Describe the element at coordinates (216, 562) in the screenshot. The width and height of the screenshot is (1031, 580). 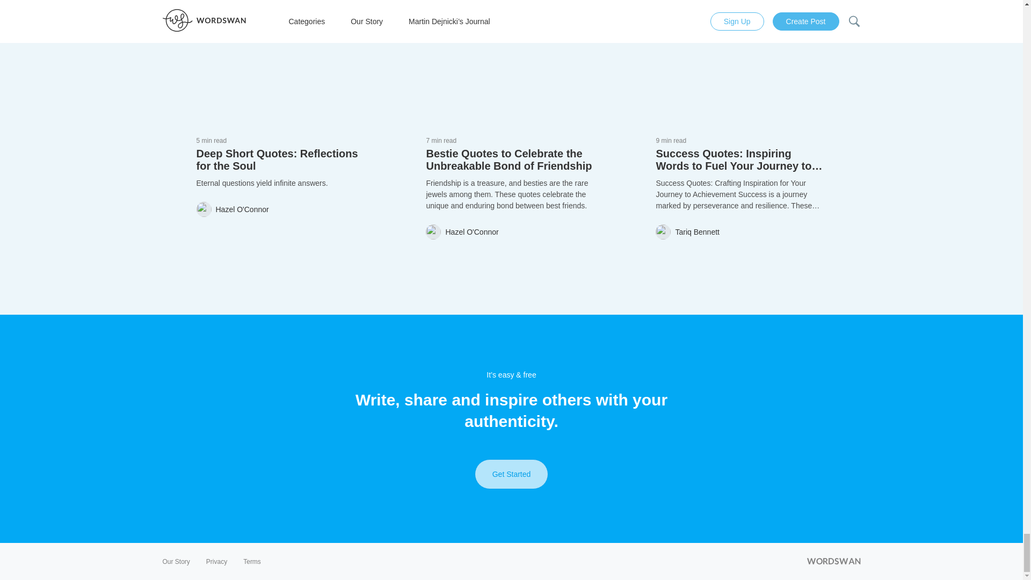
I see `Privacy` at that location.